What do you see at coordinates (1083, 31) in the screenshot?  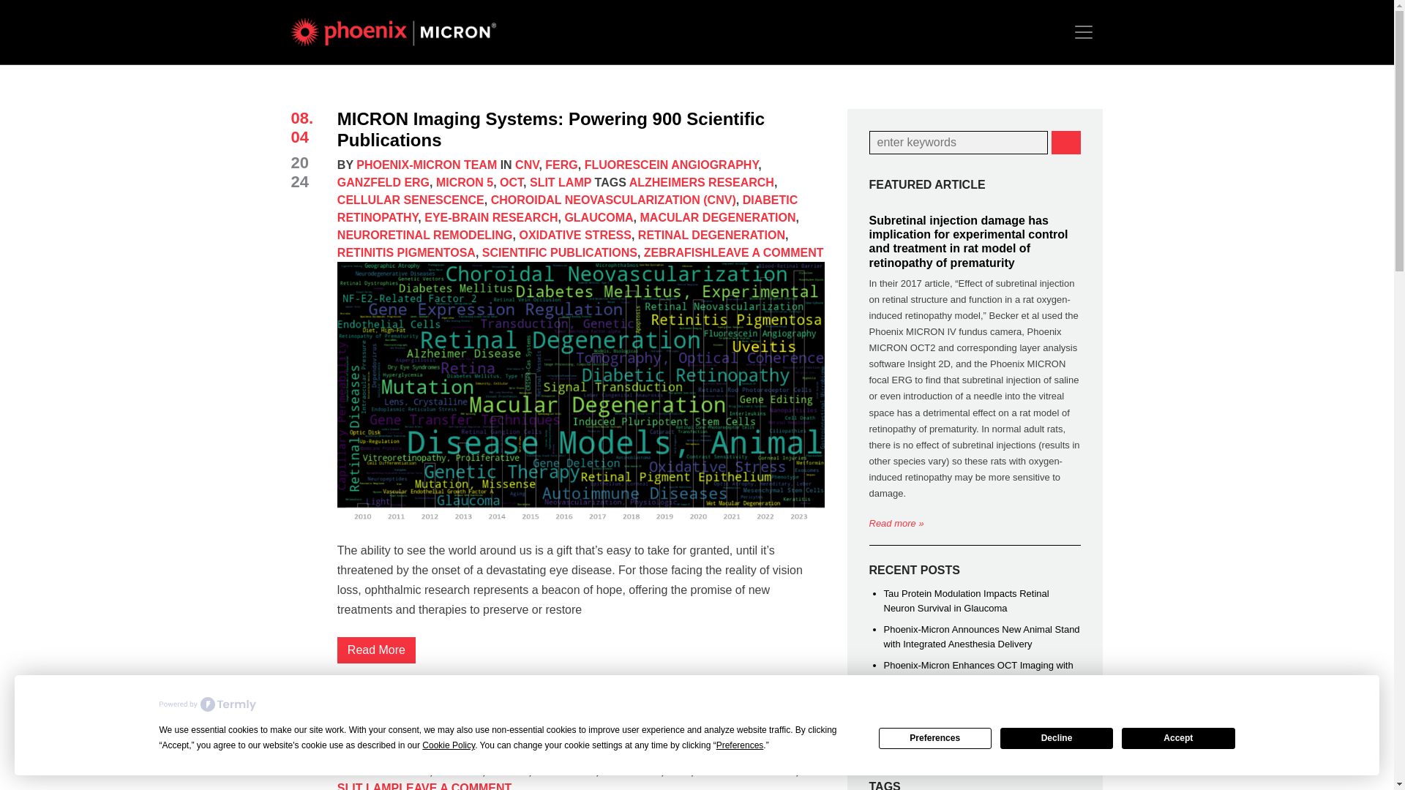 I see `Nav` at bounding box center [1083, 31].